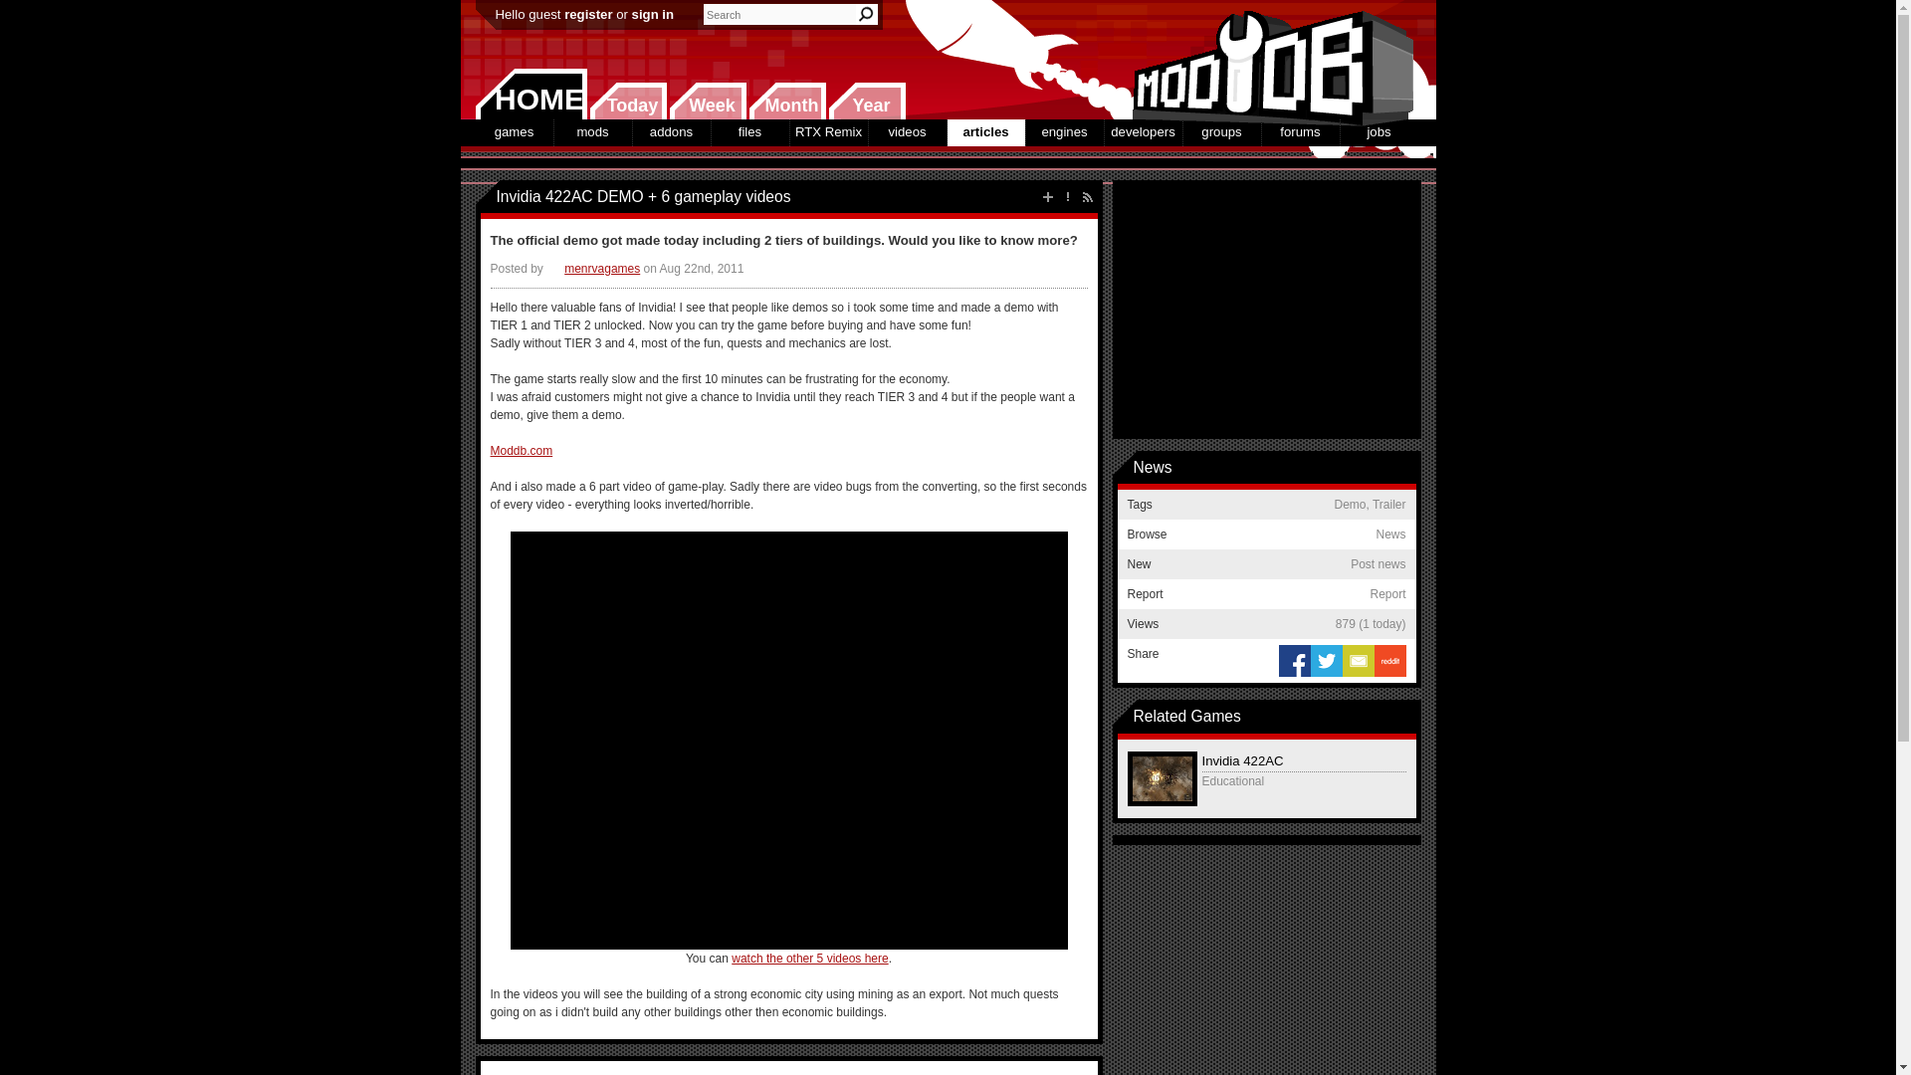 This screenshot has width=1911, height=1075. I want to click on Report, so click(1067, 197).